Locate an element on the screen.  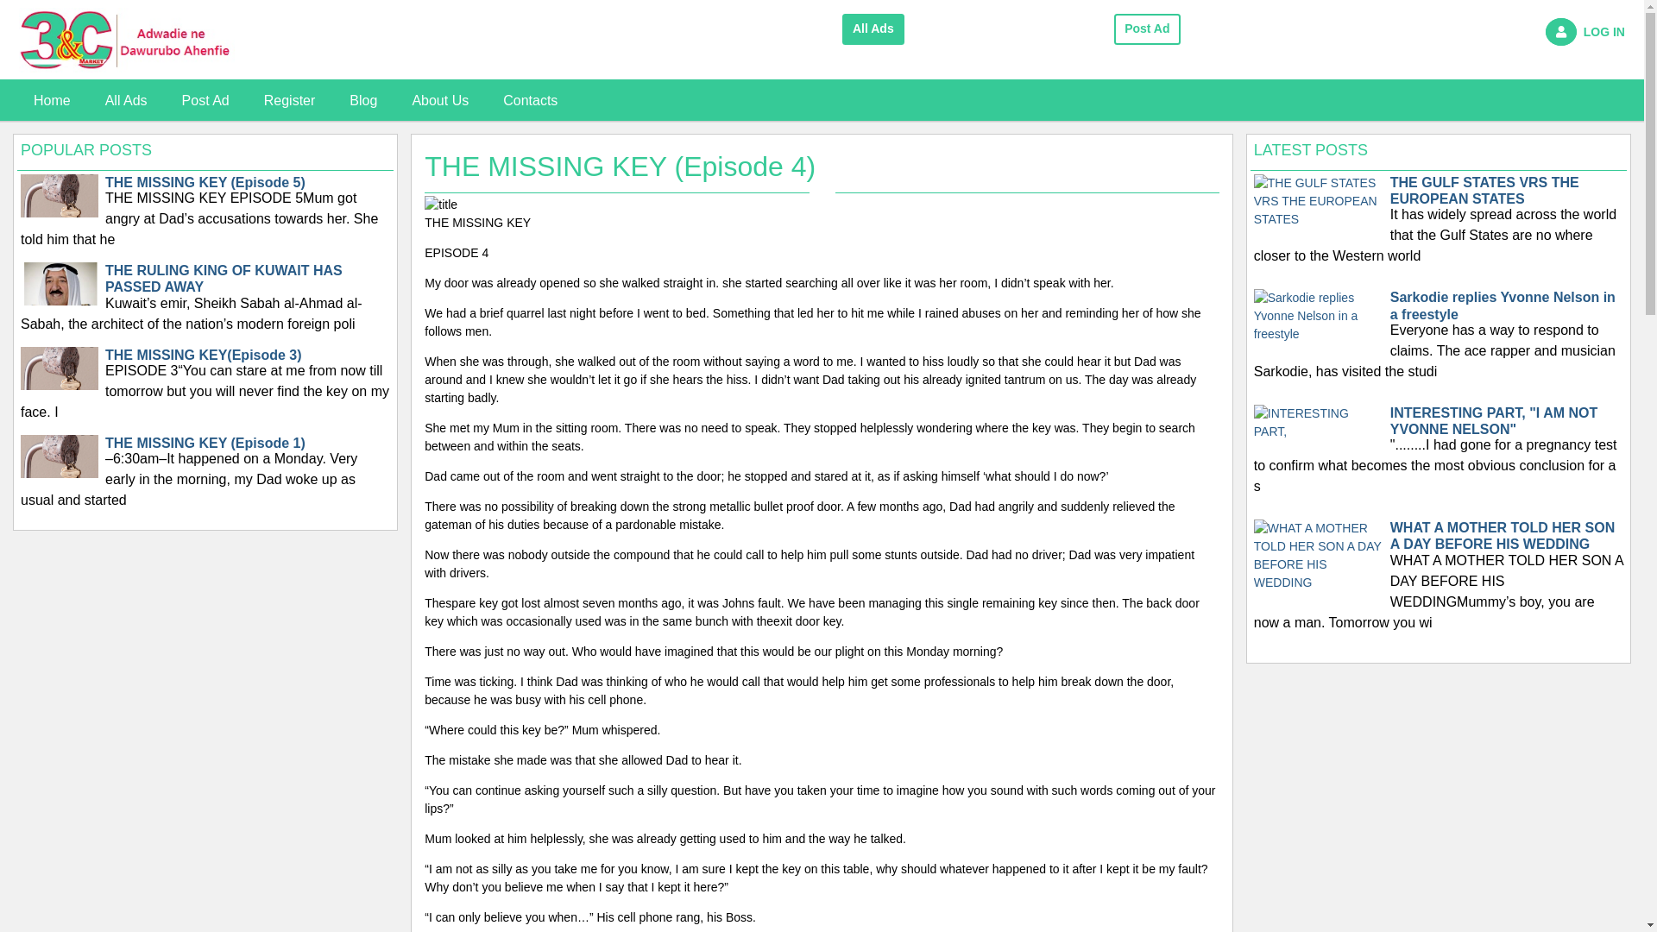
Contacts is located at coordinates (530, 100).